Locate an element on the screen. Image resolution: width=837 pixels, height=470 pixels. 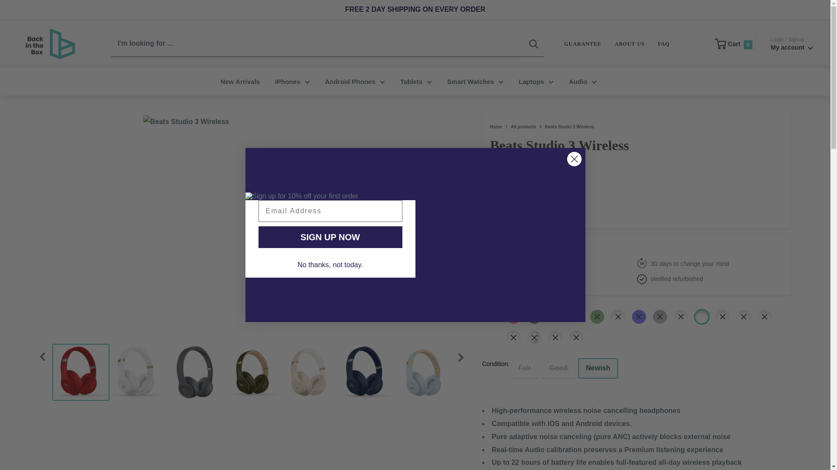
Shadow Gray is located at coordinates (702, 317).